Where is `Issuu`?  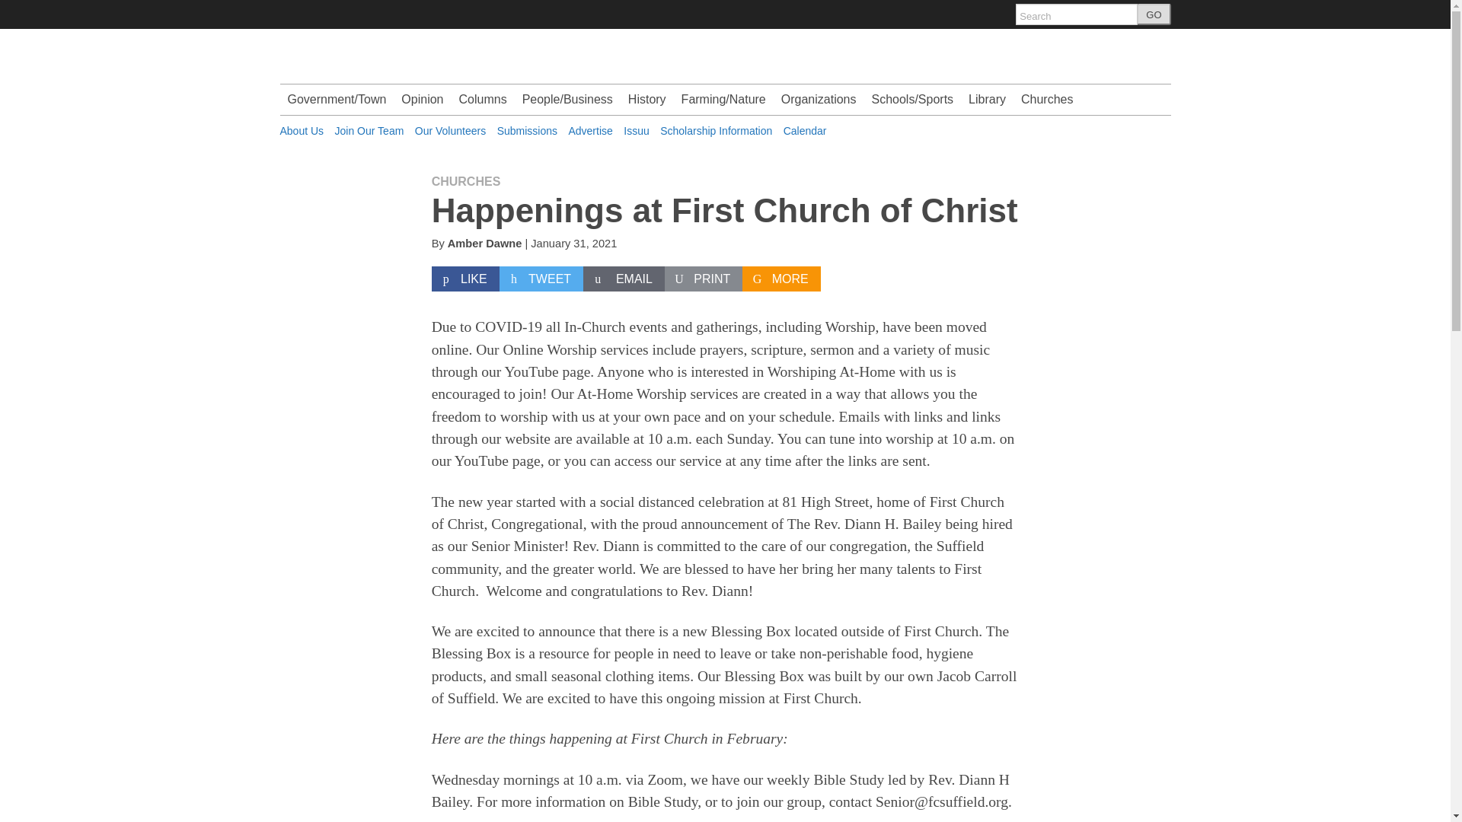 Issuu is located at coordinates (637, 131).